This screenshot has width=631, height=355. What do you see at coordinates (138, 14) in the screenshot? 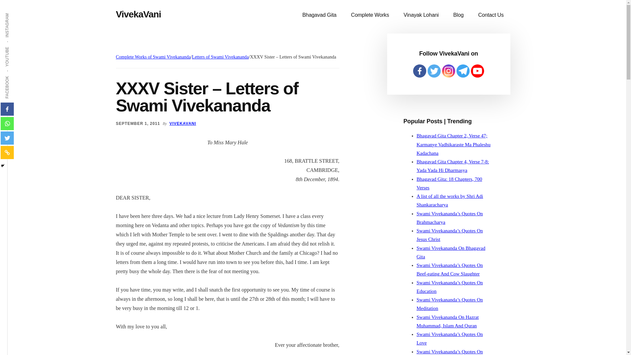
I see `VivekaVani` at bounding box center [138, 14].